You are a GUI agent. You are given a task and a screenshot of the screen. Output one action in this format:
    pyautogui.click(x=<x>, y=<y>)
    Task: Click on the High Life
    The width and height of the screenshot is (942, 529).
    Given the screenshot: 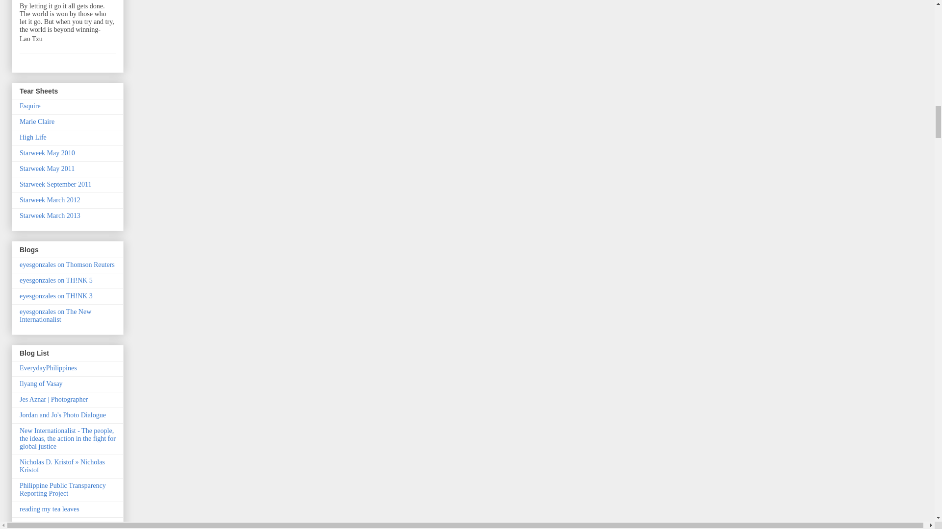 What is the action you would take?
    pyautogui.click(x=33, y=137)
    